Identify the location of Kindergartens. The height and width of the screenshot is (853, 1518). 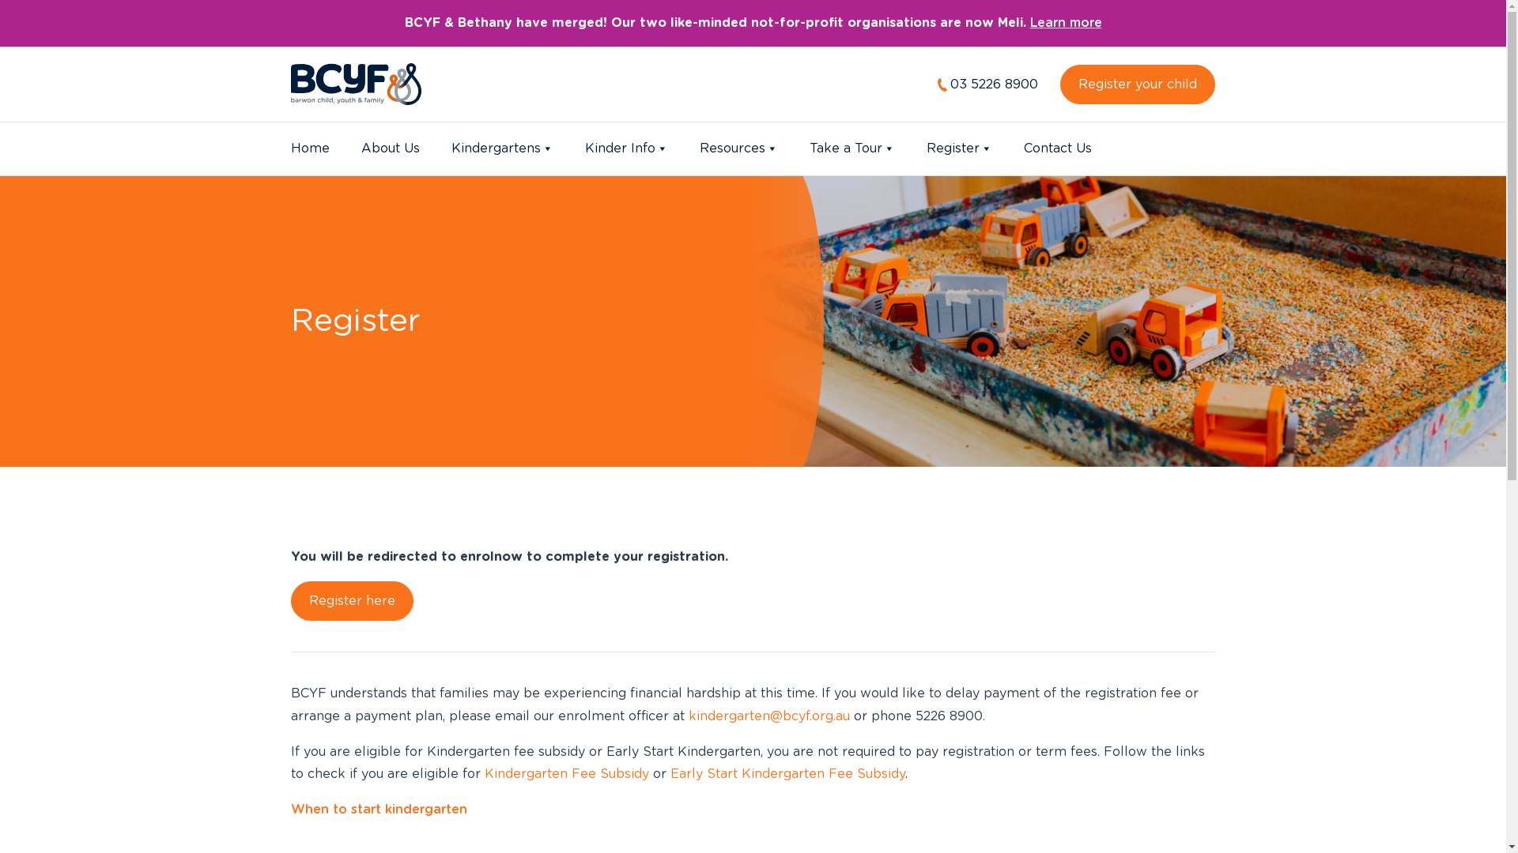
(501, 148).